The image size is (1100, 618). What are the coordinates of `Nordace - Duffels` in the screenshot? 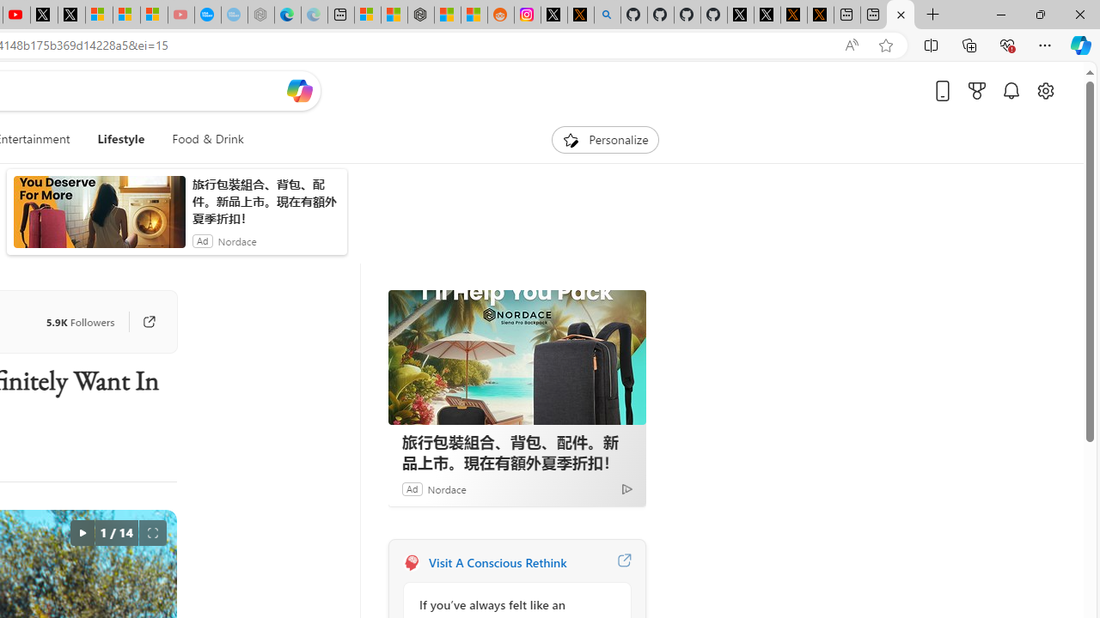 It's located at (394, 15).